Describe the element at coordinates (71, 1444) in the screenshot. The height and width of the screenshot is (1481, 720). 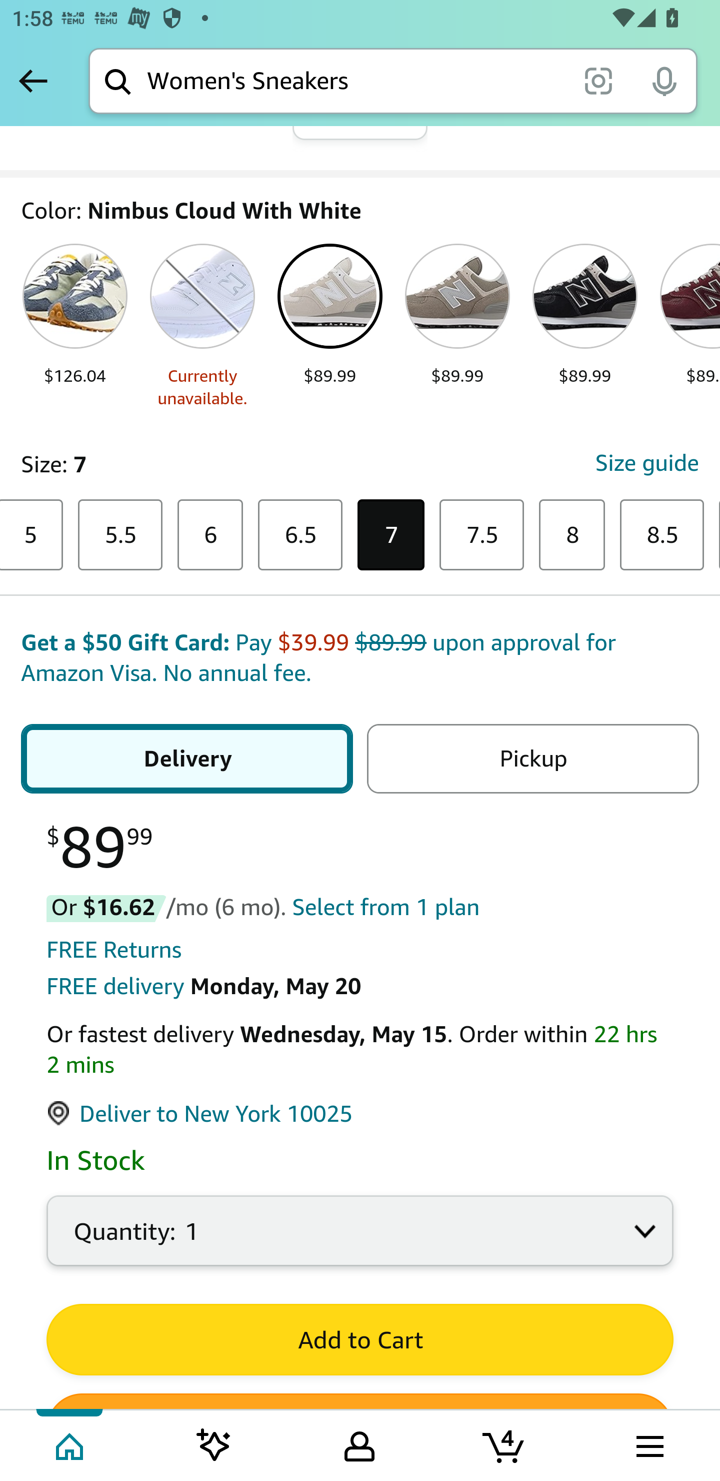
I see `Home Tab 1 of 5` at that location.